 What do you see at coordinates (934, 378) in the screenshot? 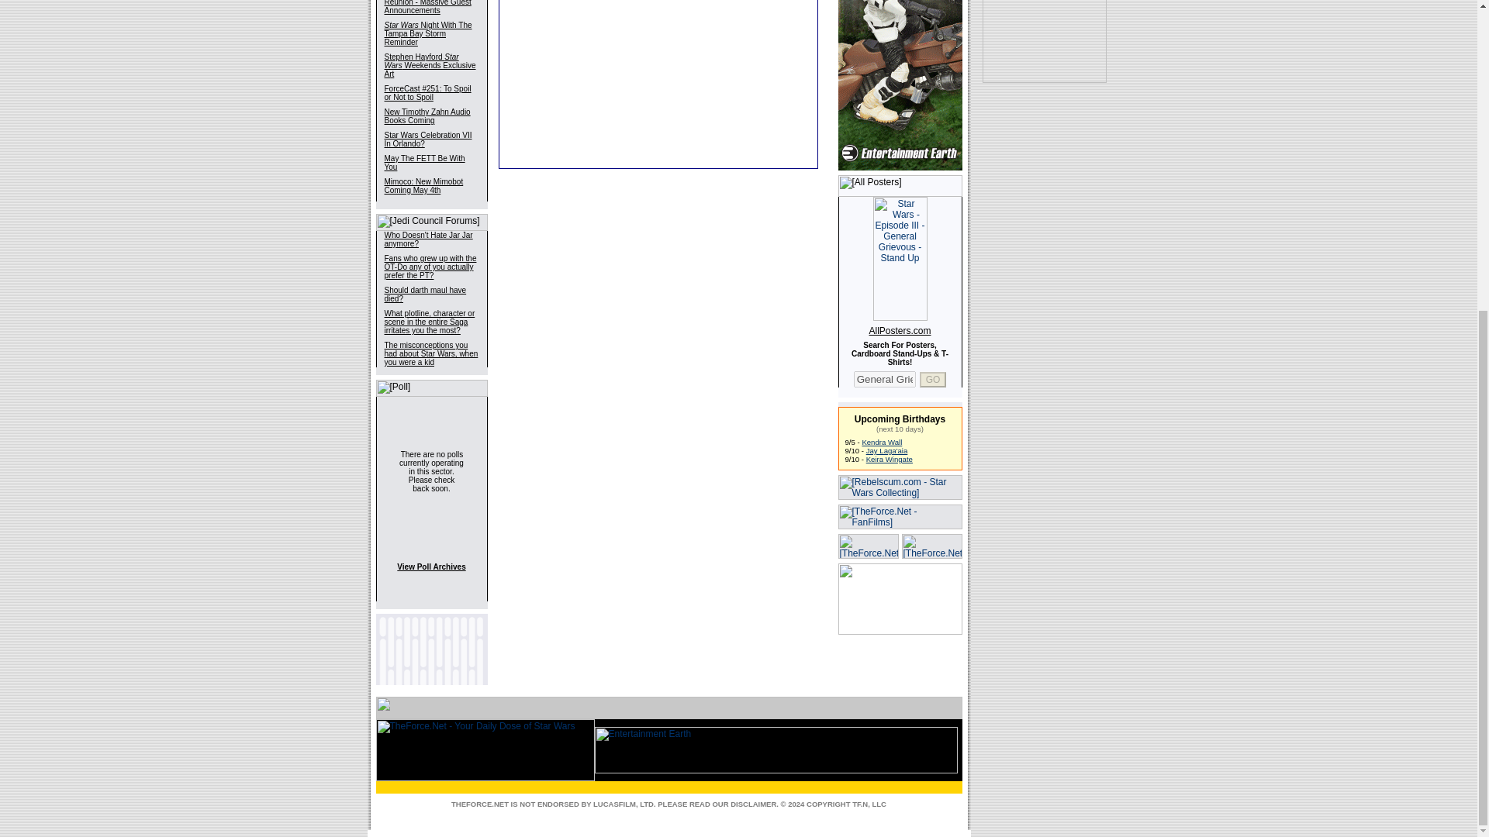
I see `GO` at bounding box center [934, 378].